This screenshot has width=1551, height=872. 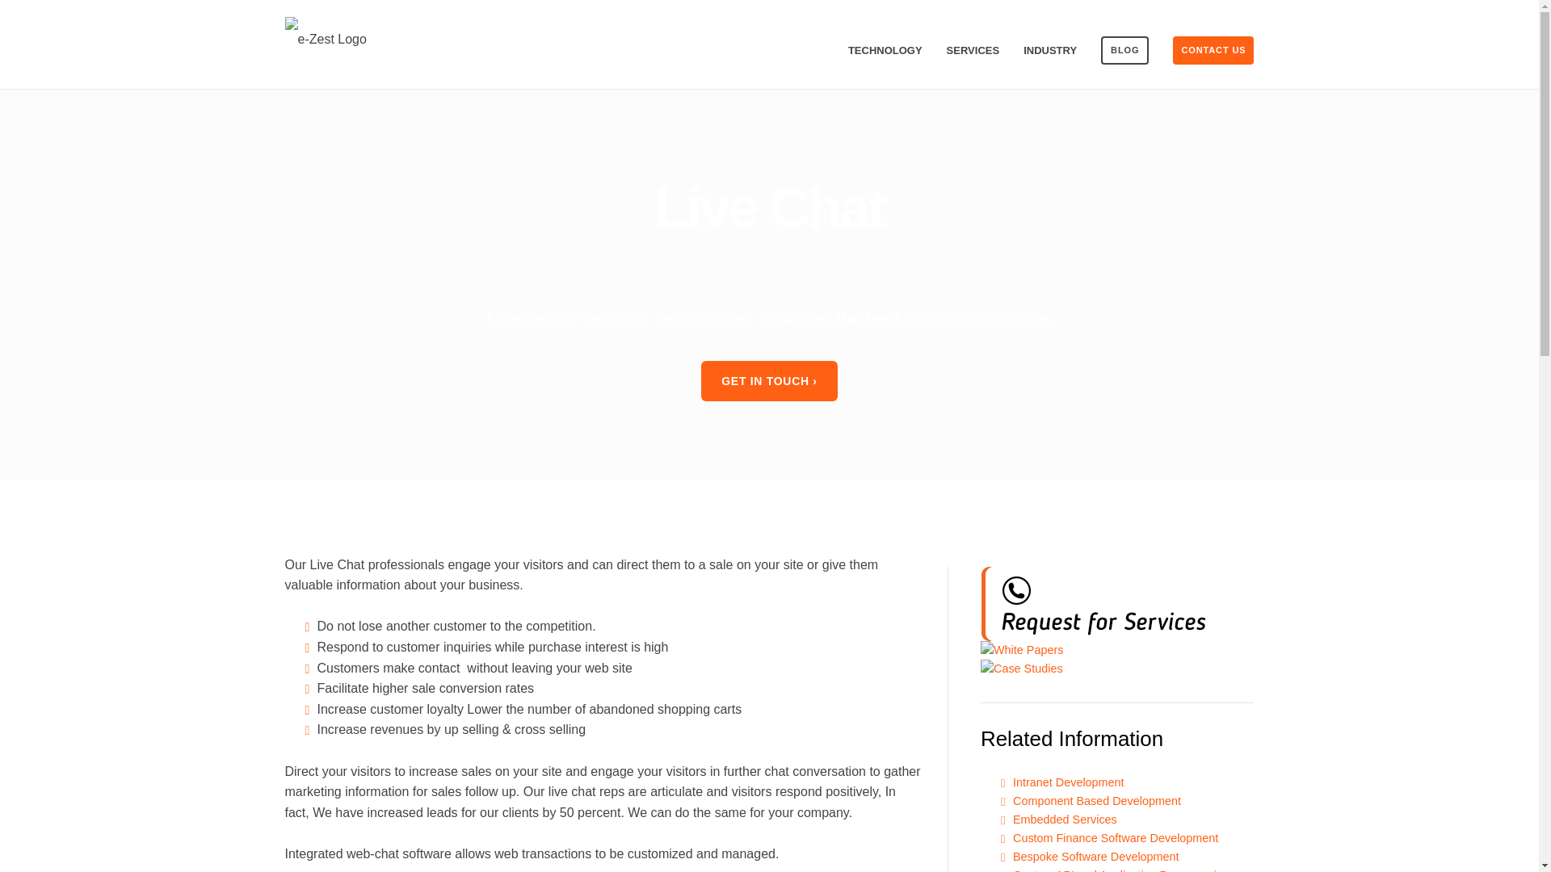 What do you see at coordinates (1068, 782) in the screenshot?
I see `Intranet Development` at bounding box center [1068, 782].